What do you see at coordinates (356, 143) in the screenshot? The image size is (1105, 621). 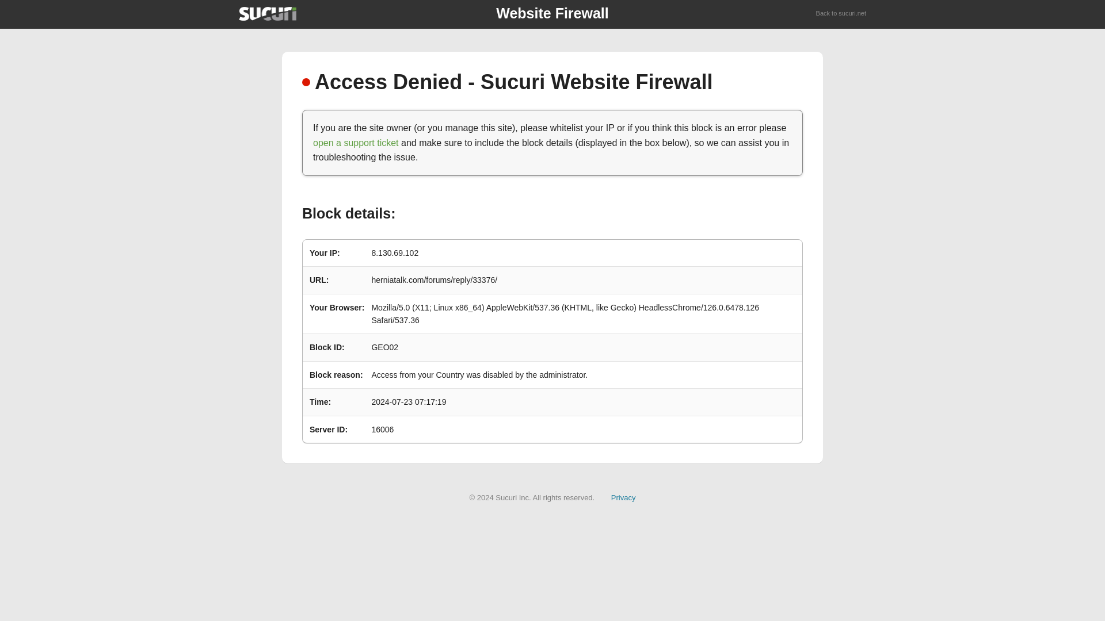 I see `open a support ticket` at bounding box center [356, 143].